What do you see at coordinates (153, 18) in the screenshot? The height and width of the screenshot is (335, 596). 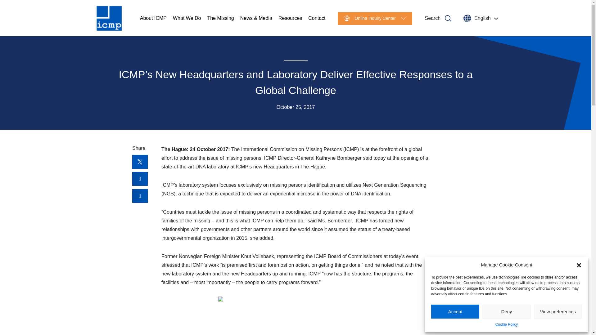 I see `About ICMP` at bounding box center [153, 18].